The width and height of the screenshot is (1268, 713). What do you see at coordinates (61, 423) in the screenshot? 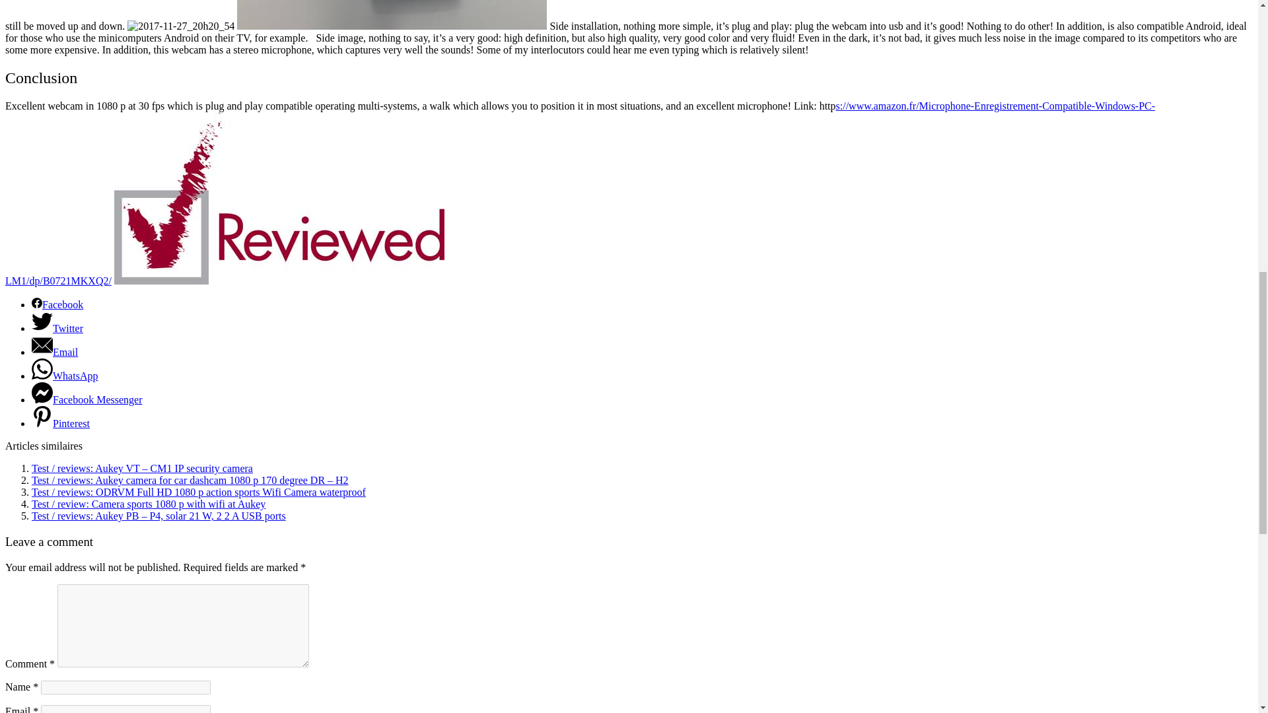
I see `Pinterest` at bounding box center [61, 423].